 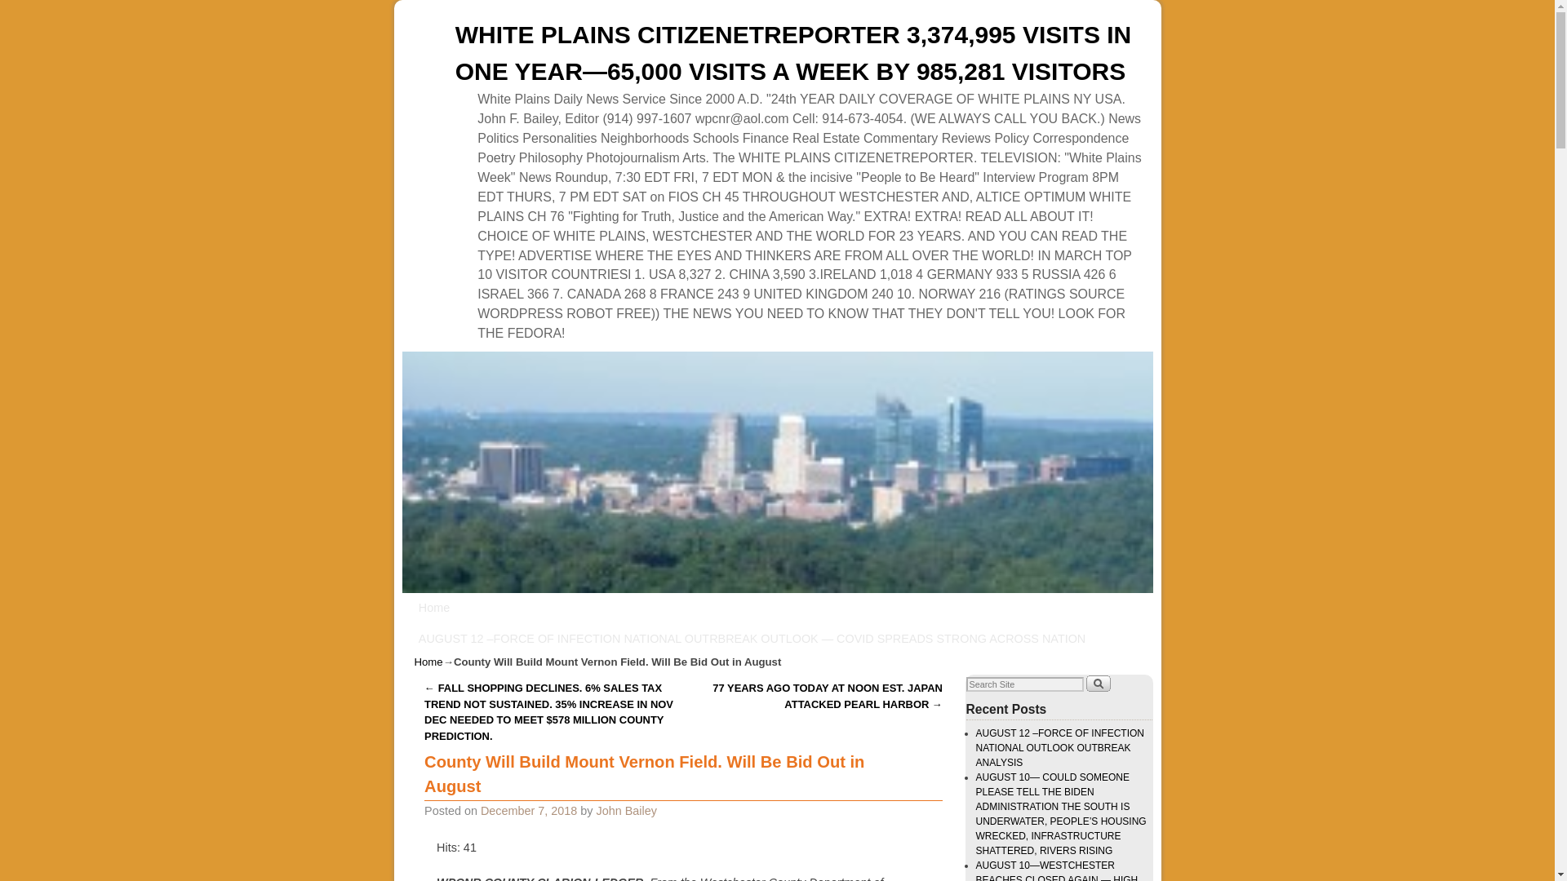 I want to click on Home, so click(x=434, y=607).